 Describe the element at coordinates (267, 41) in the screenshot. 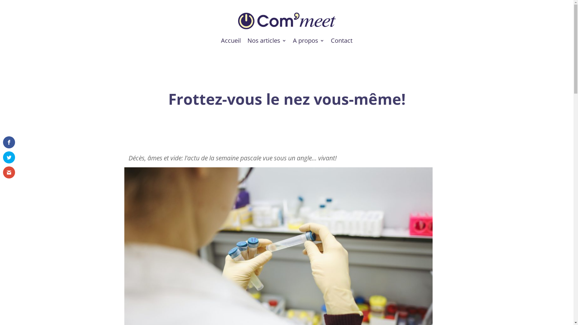

I see `Nos articles` at that location.